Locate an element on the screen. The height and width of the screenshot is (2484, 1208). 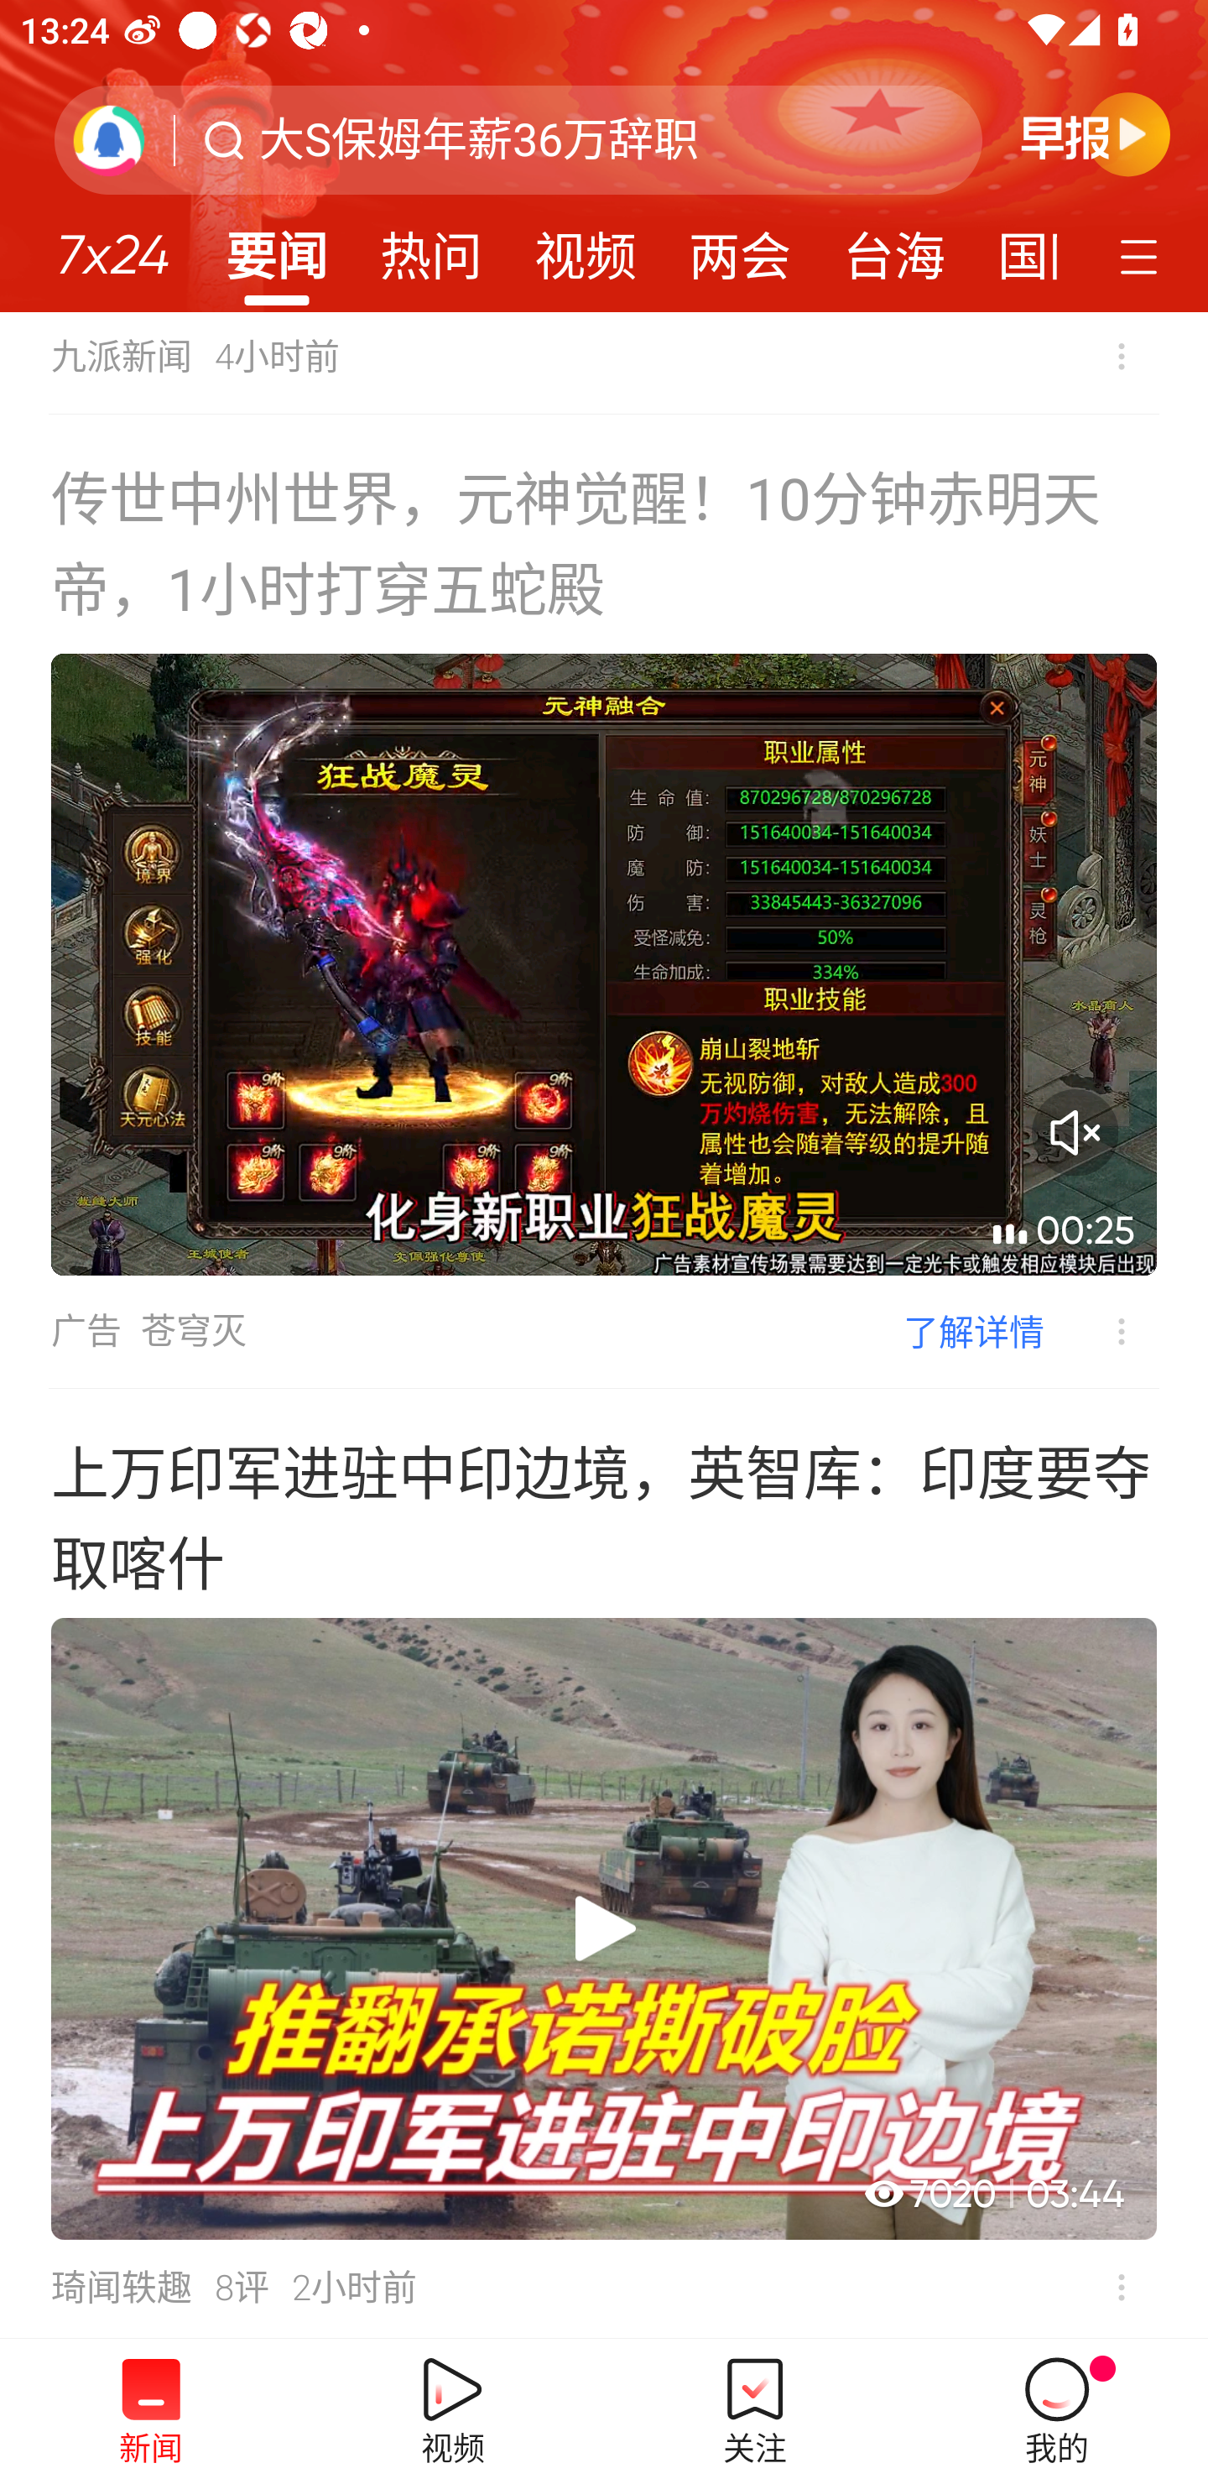
台海 is located at coordinates (893, 247).